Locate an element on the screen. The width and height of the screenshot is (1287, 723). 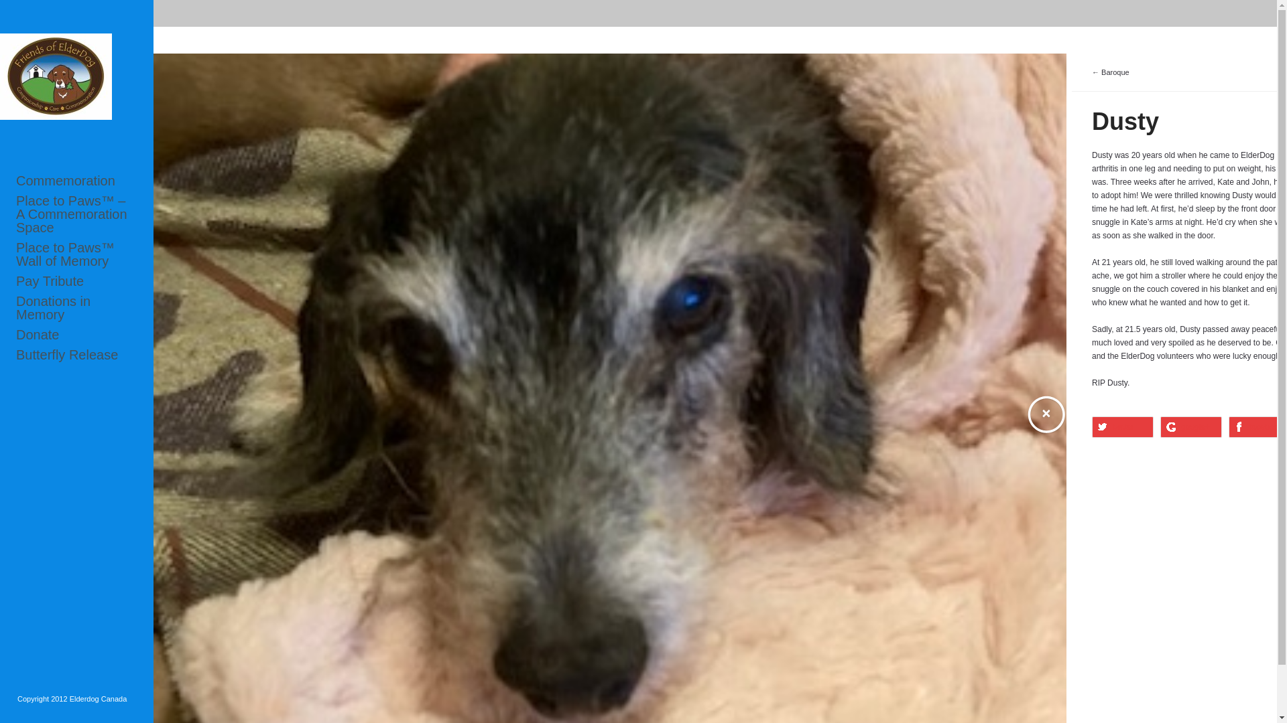
Donate is located at coordinates (76, 335).